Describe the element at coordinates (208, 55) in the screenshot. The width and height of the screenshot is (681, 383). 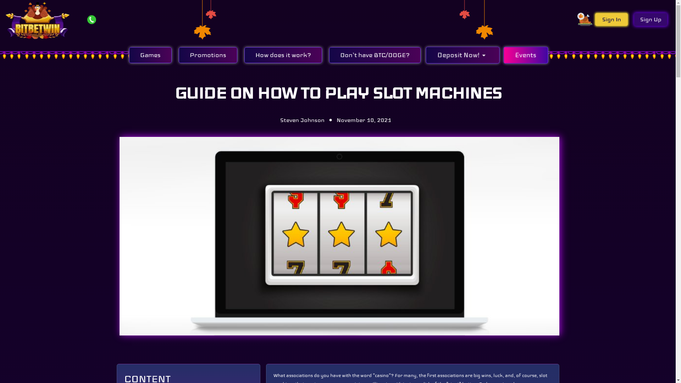
I see `Promotions` at that location.